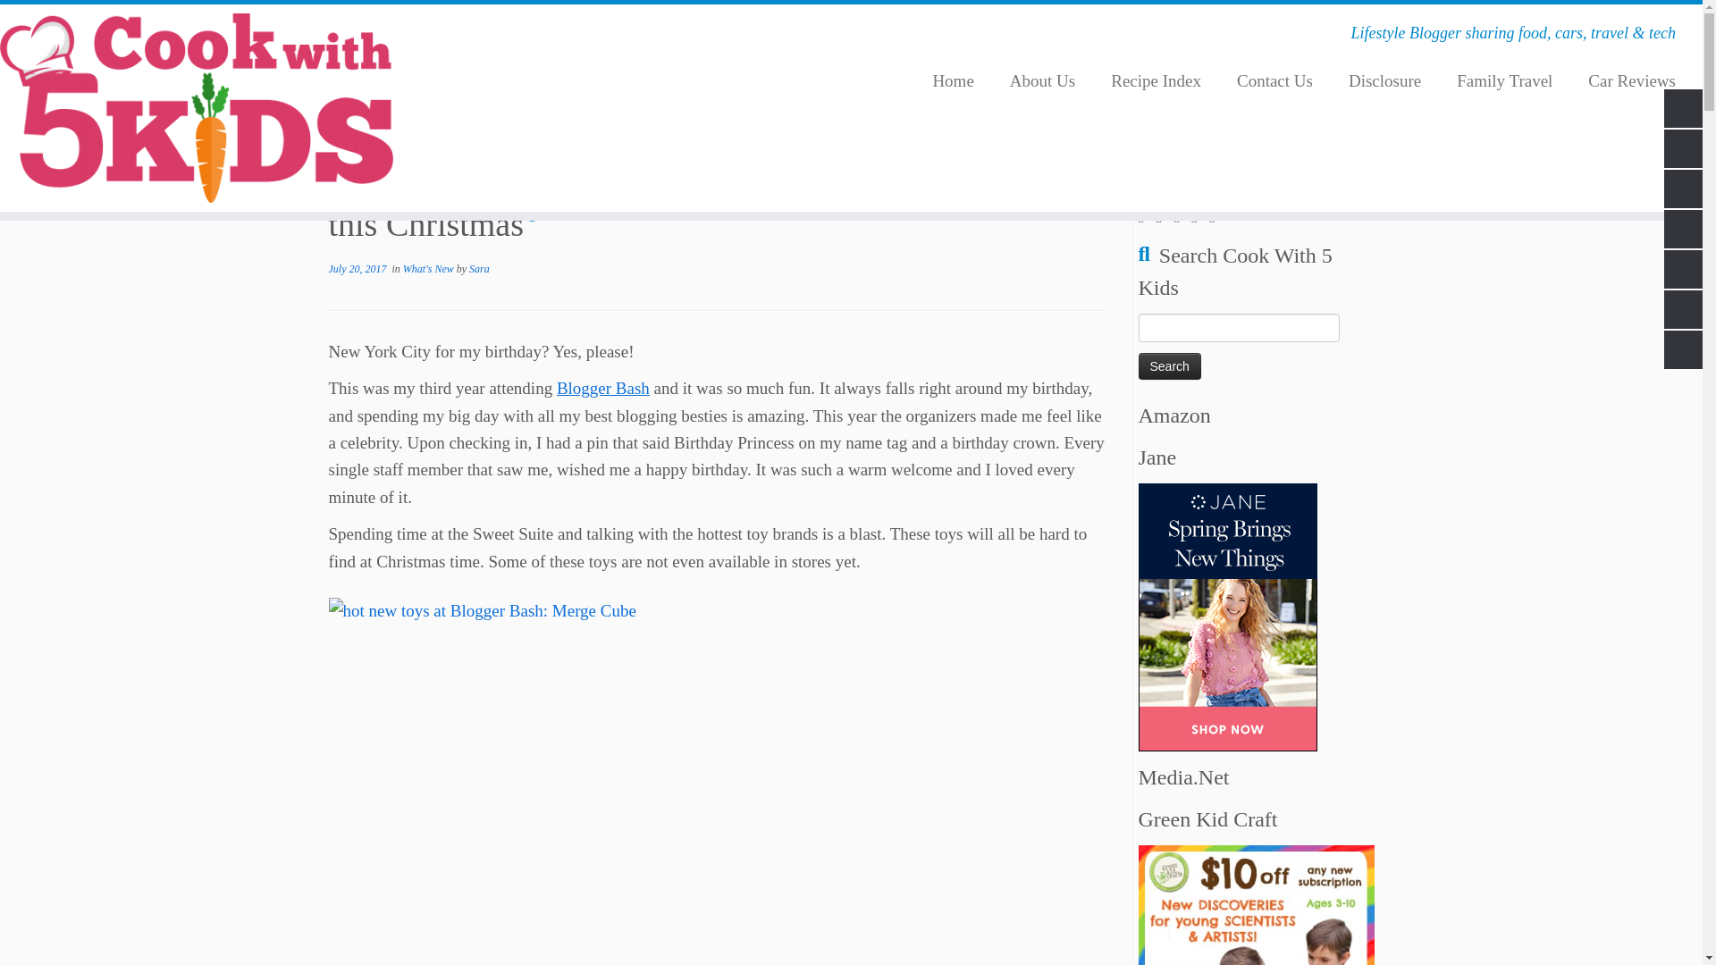  What do you see at coordinates (429, 268) in the screenshot?
I see `What's New` at bounding box center [429, 268].